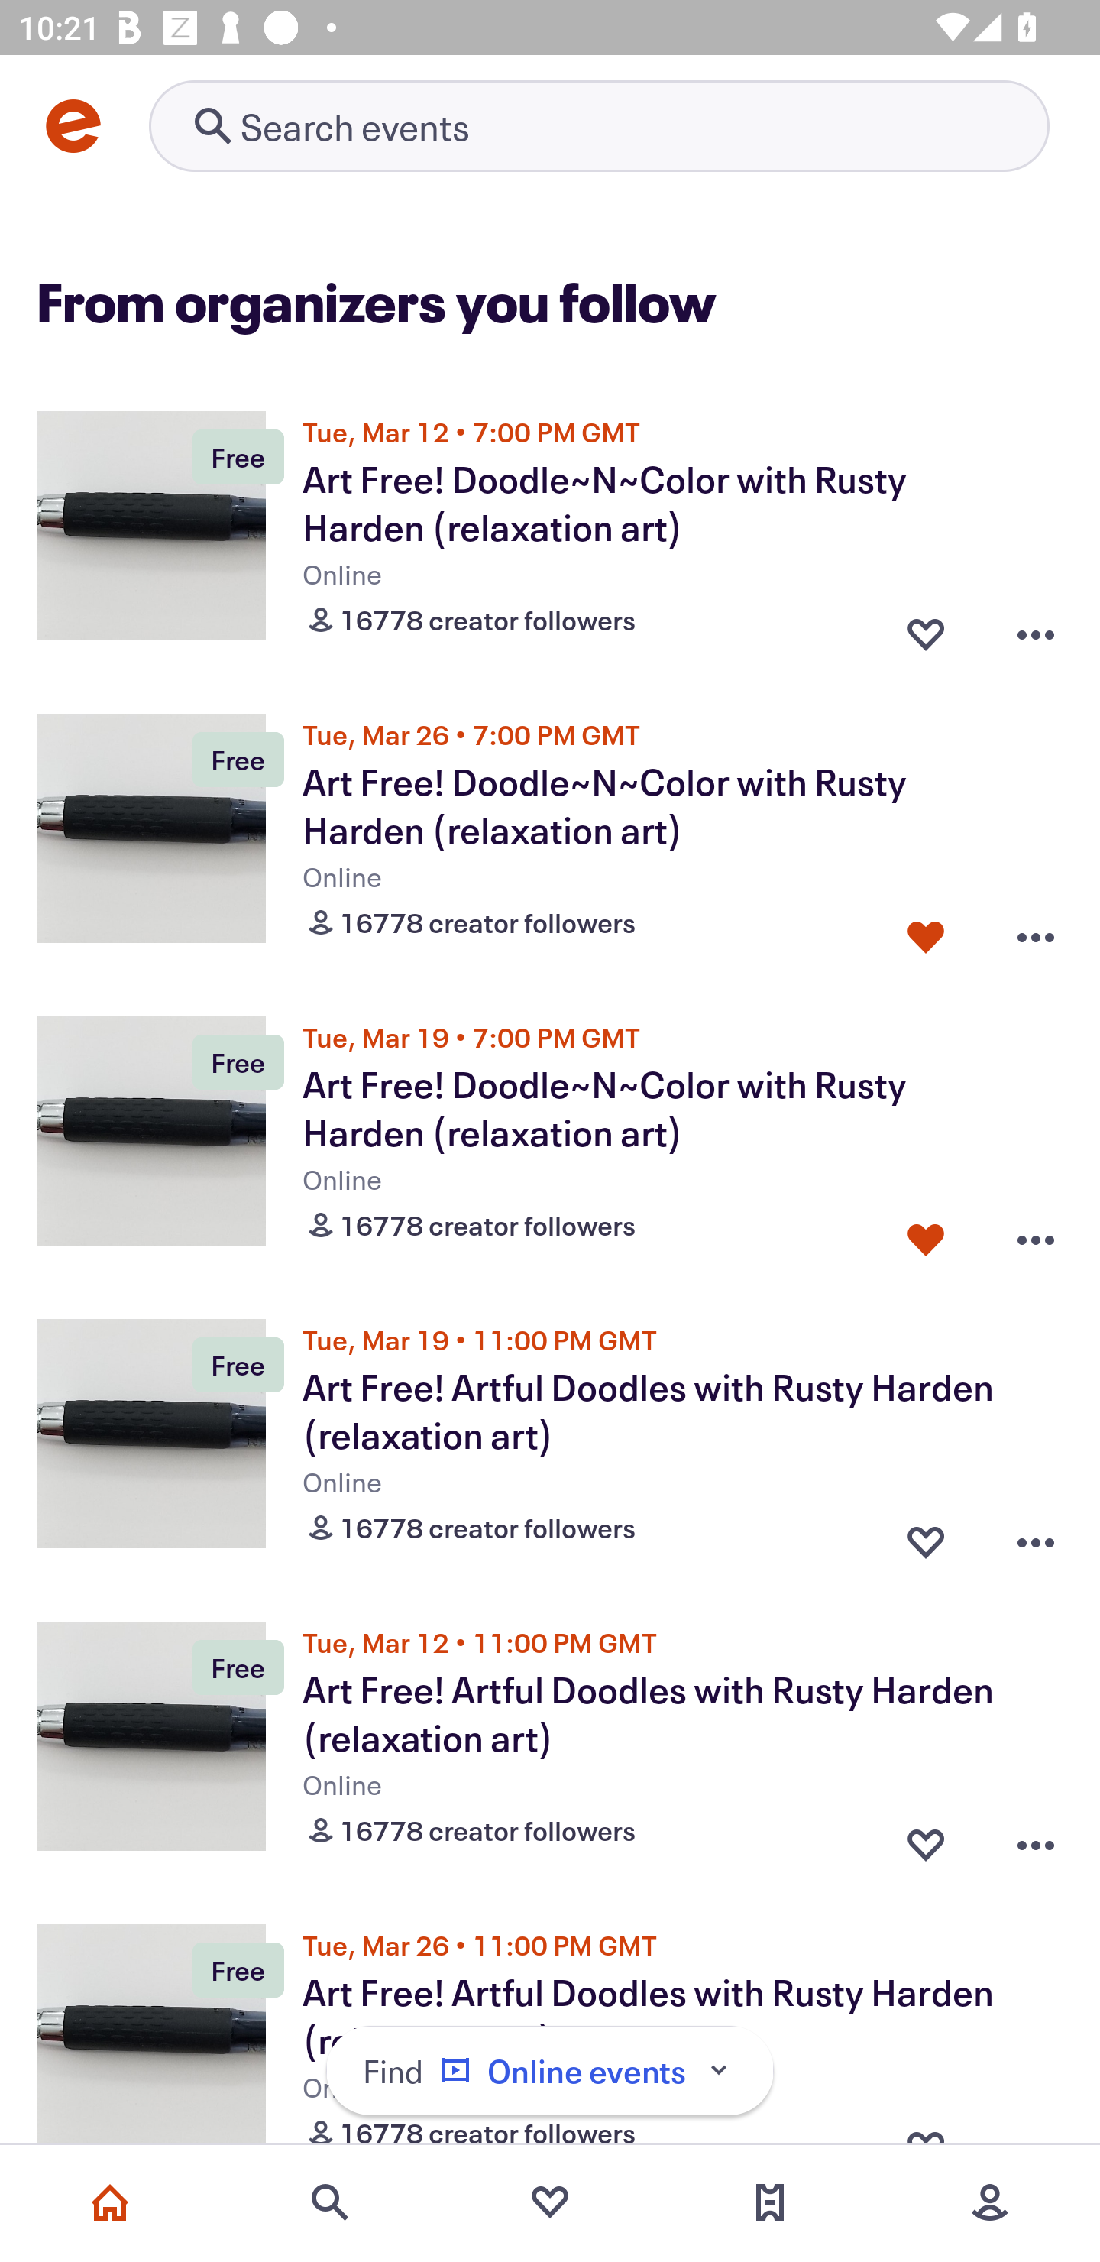 This screenshot has height=2262, width=1100. I want to click on Favorite button, so click(926, 1233).